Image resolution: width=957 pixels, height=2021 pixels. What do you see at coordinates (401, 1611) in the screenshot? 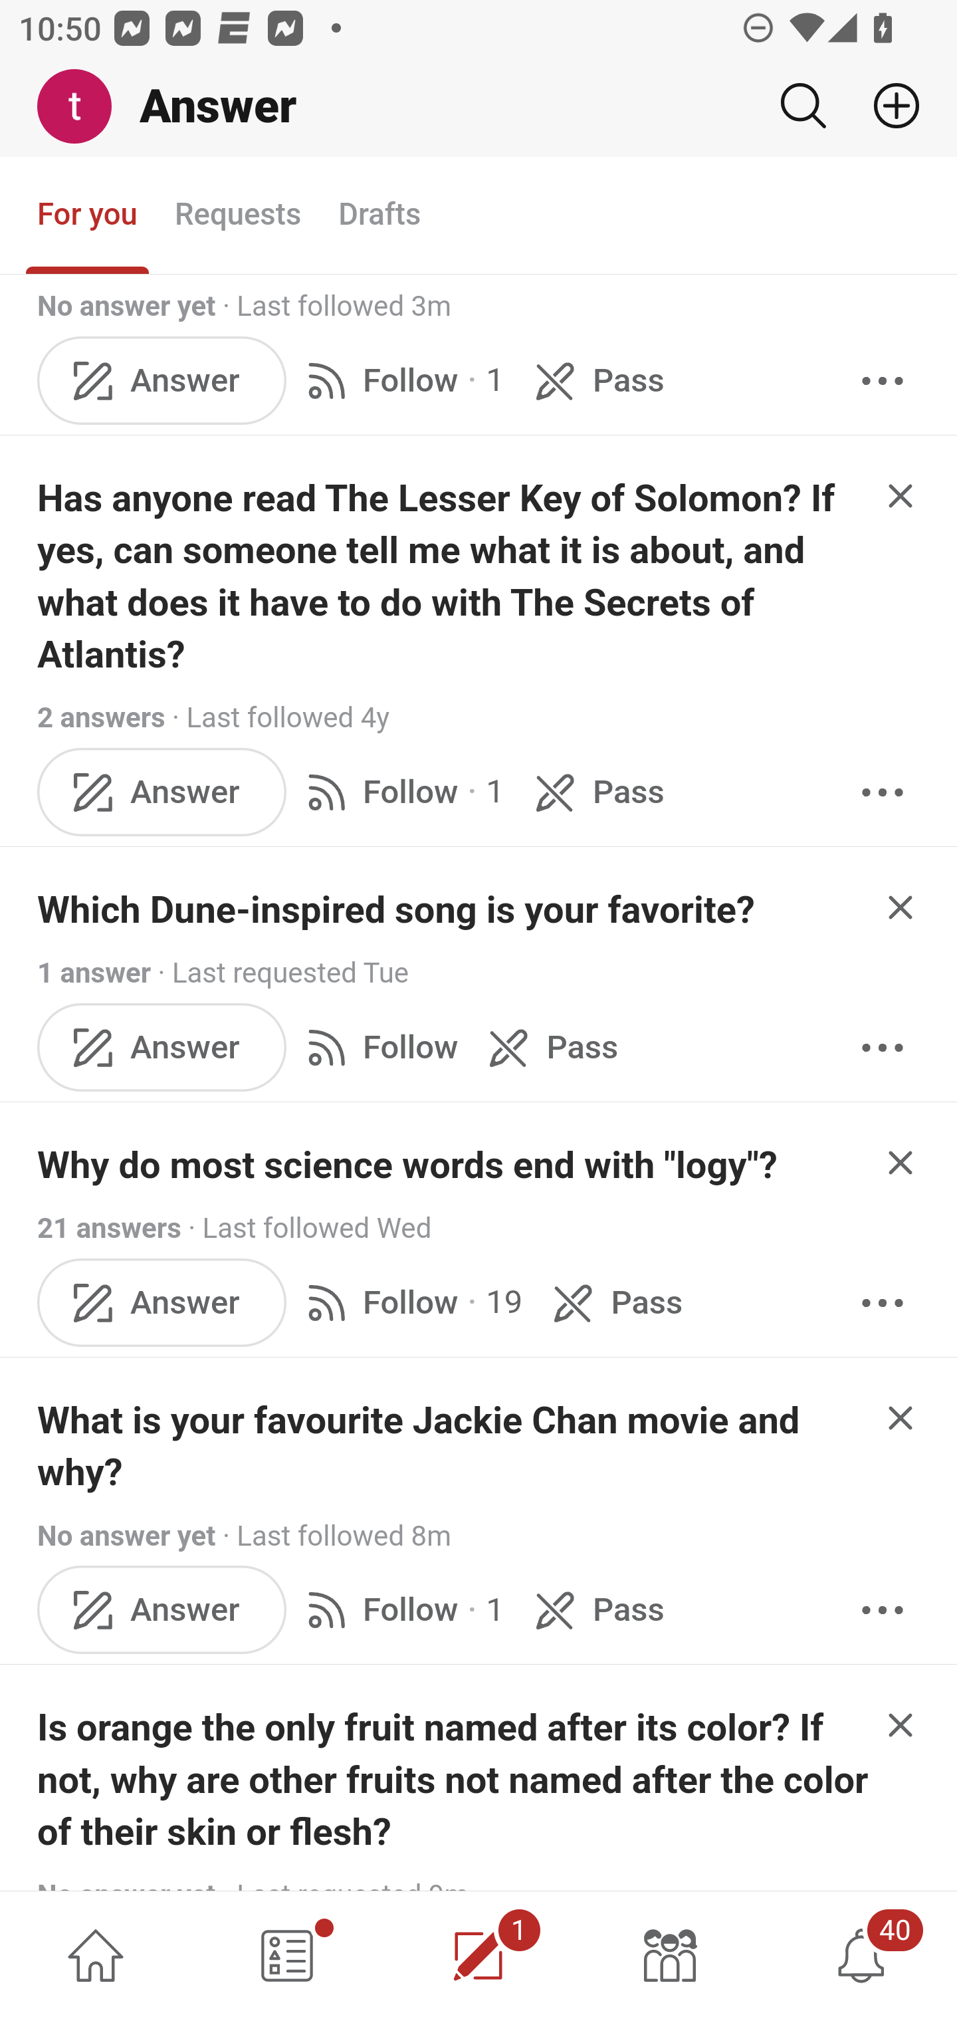
I see `Follow · 1` at bounding box center [401, 1611].